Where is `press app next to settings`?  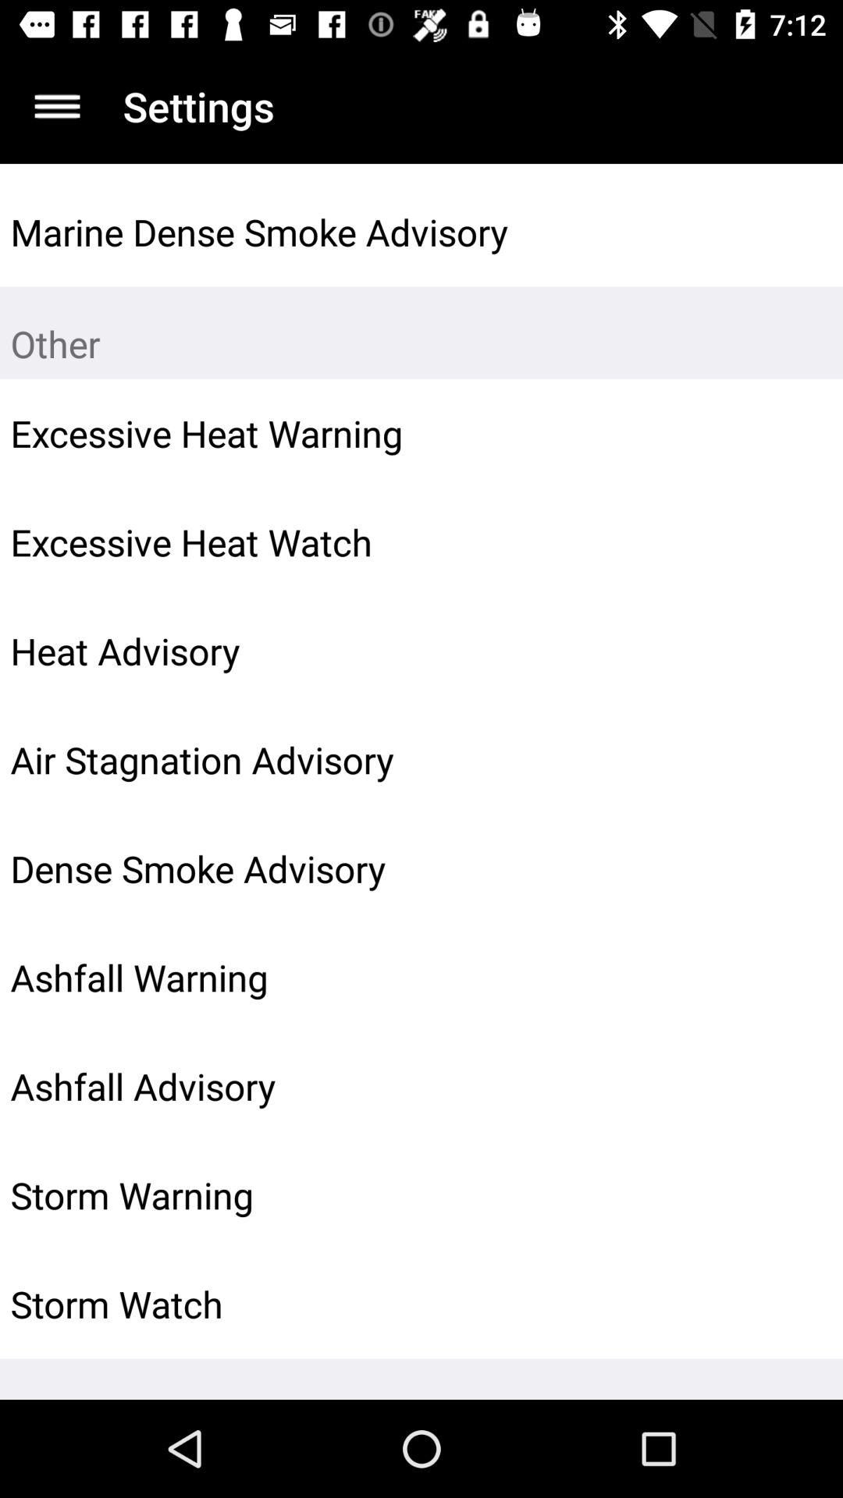 press app next to settings is located at coordinates (57, 106).